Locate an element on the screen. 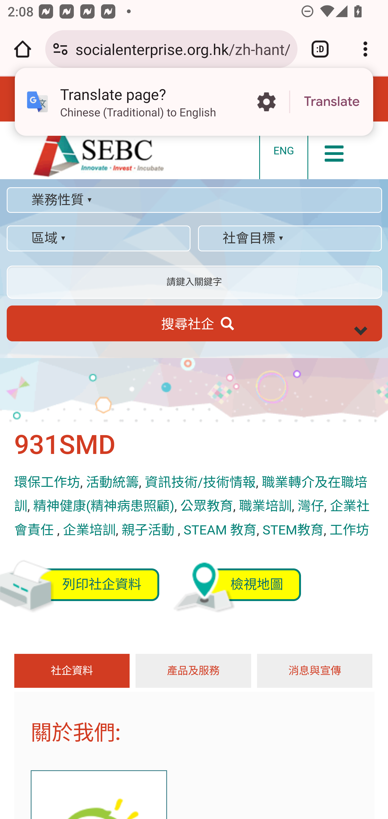 The height and width of the screenshot is (819, 388). 職業轉介及在職培訓 is located at coordinates (190, 495).